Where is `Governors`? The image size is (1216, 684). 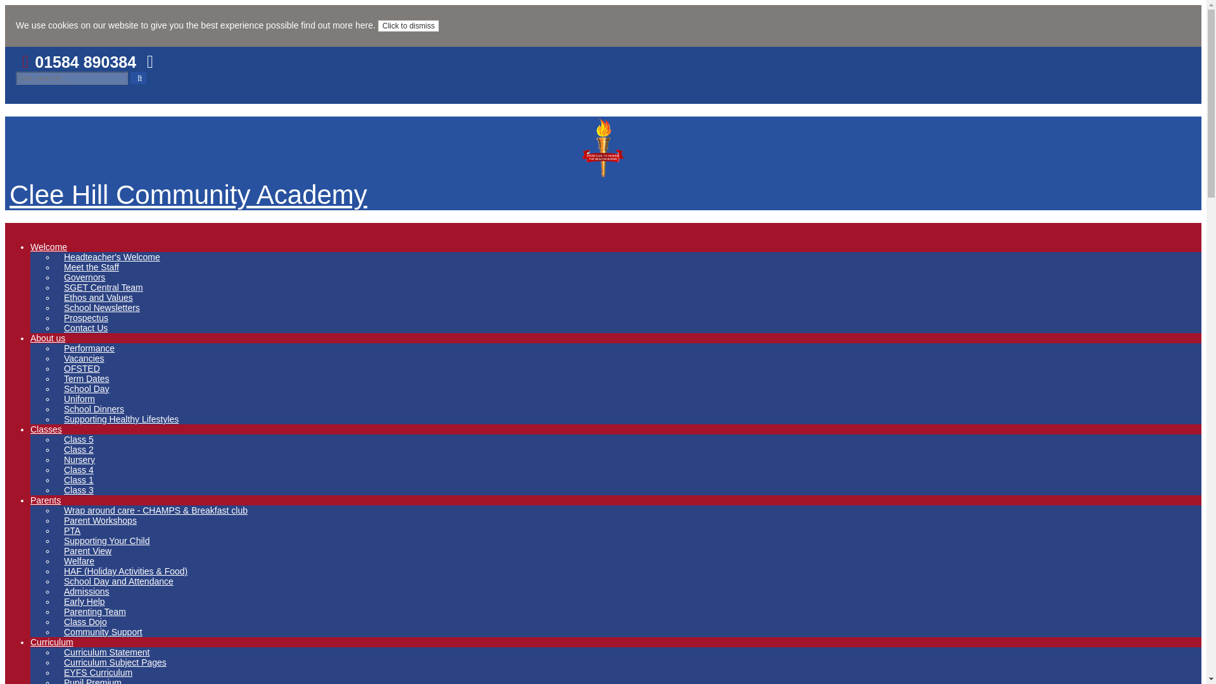 Governors is located at coordinates (89, 277).